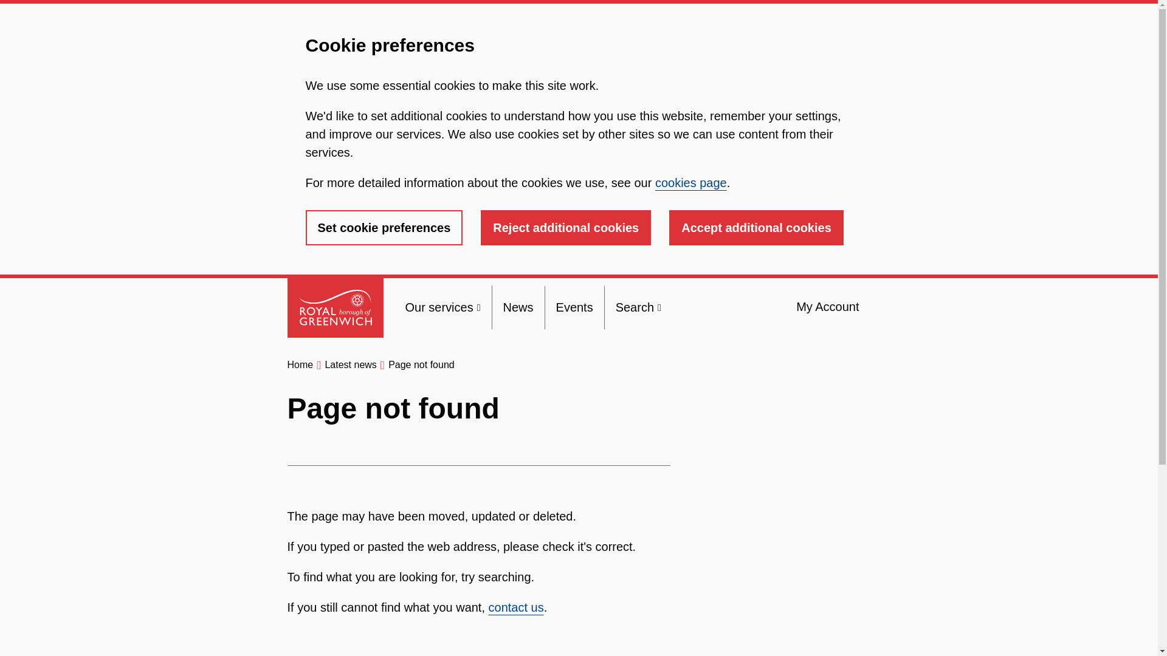  Describe the element at coordinates (442, 307) in the screenshot. I see `Our services` at that location.